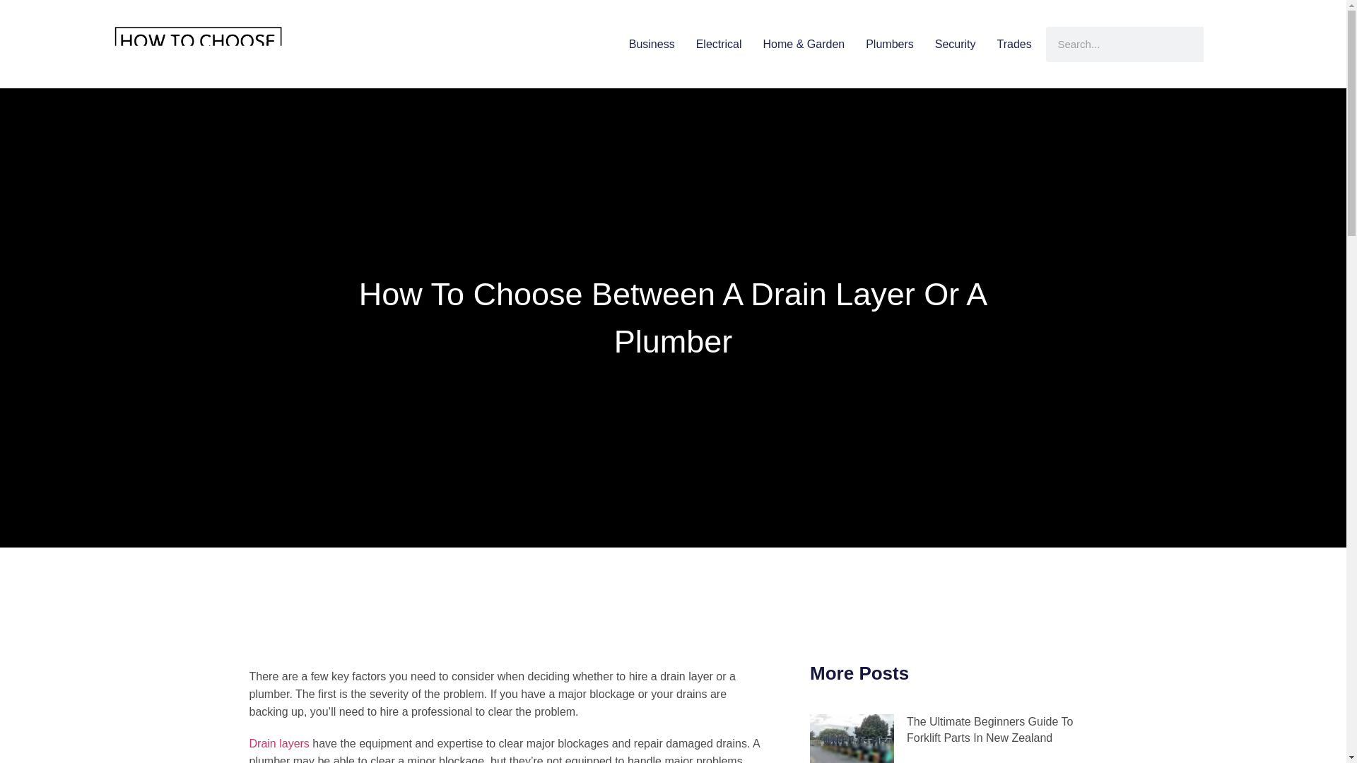 This screenshot has height=763, width=1357. Describe the element at coordinates (955, 44) in the screenshot. I see `Security` at that location.